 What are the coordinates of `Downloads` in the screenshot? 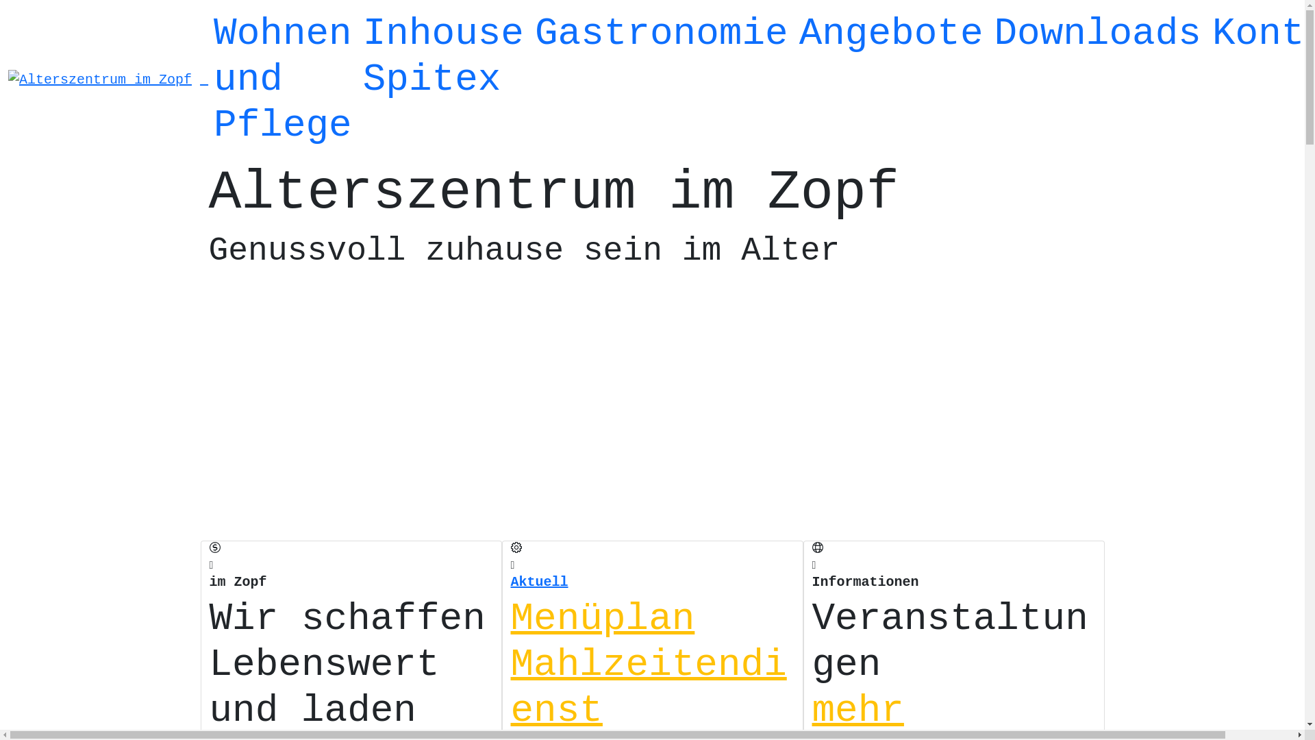 It's located at (1097, 34).